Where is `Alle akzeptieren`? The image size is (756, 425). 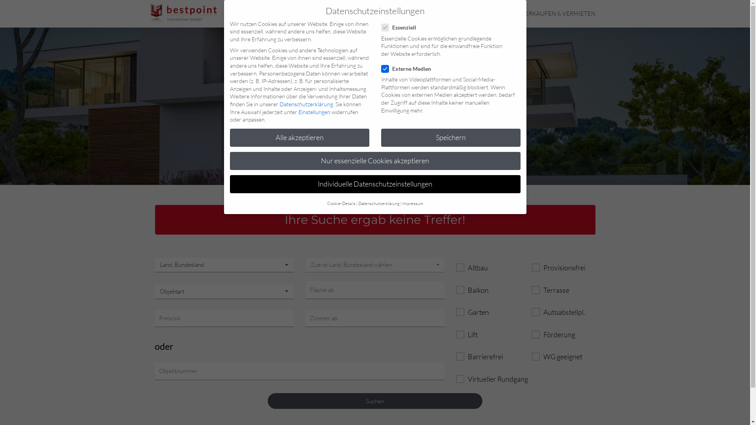
Alle akzeptieren is located at coordinates (300, 138).